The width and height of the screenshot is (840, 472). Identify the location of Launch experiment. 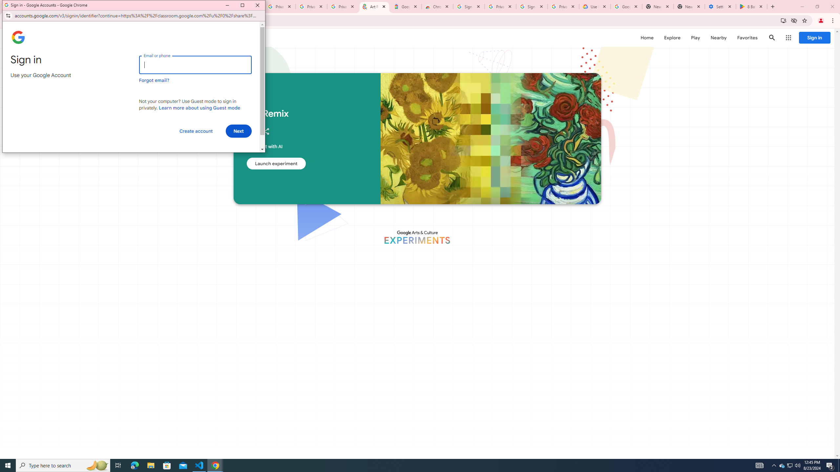
(276, 163).